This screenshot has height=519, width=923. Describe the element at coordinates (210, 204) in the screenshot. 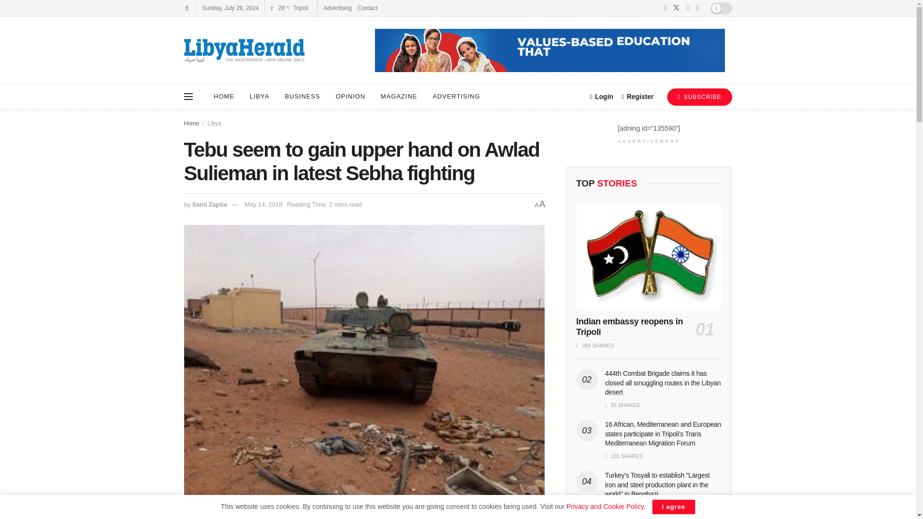

I see `Sami Zaptia` at that location.